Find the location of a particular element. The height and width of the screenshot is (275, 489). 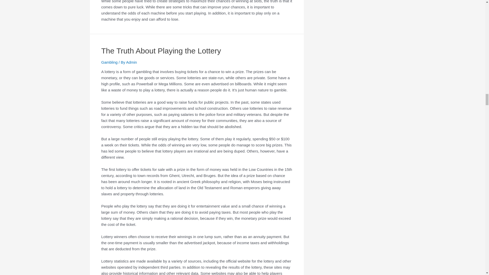

Gambling is located at coordinates (110, 62).